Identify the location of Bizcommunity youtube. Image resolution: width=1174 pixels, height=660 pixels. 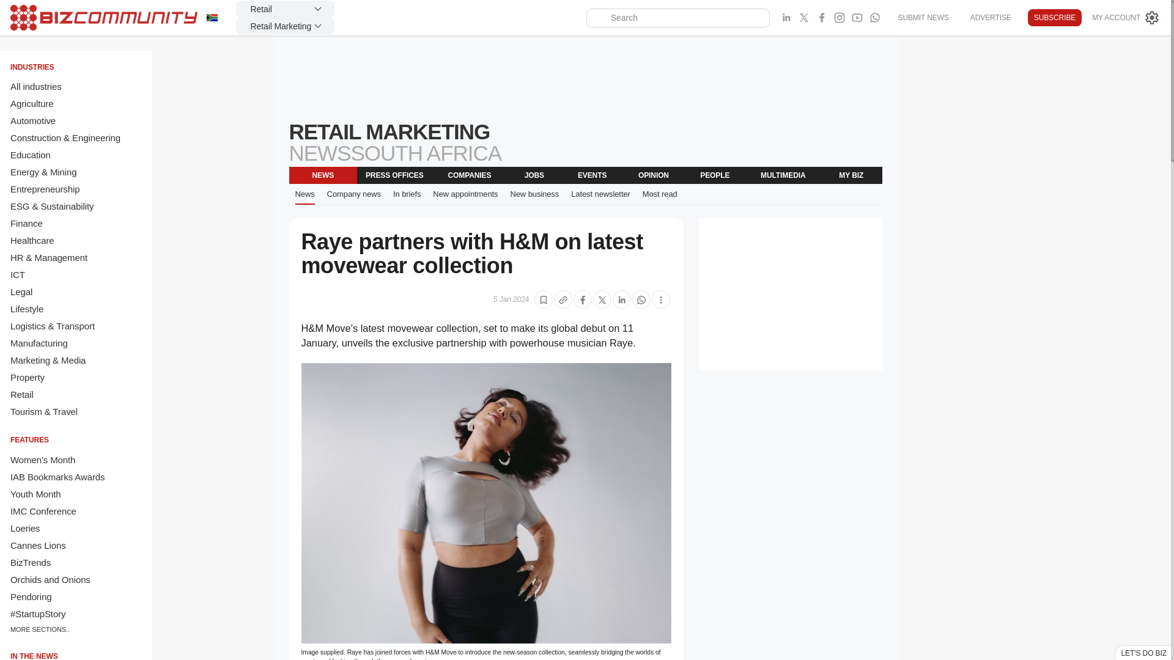
(857, 18).